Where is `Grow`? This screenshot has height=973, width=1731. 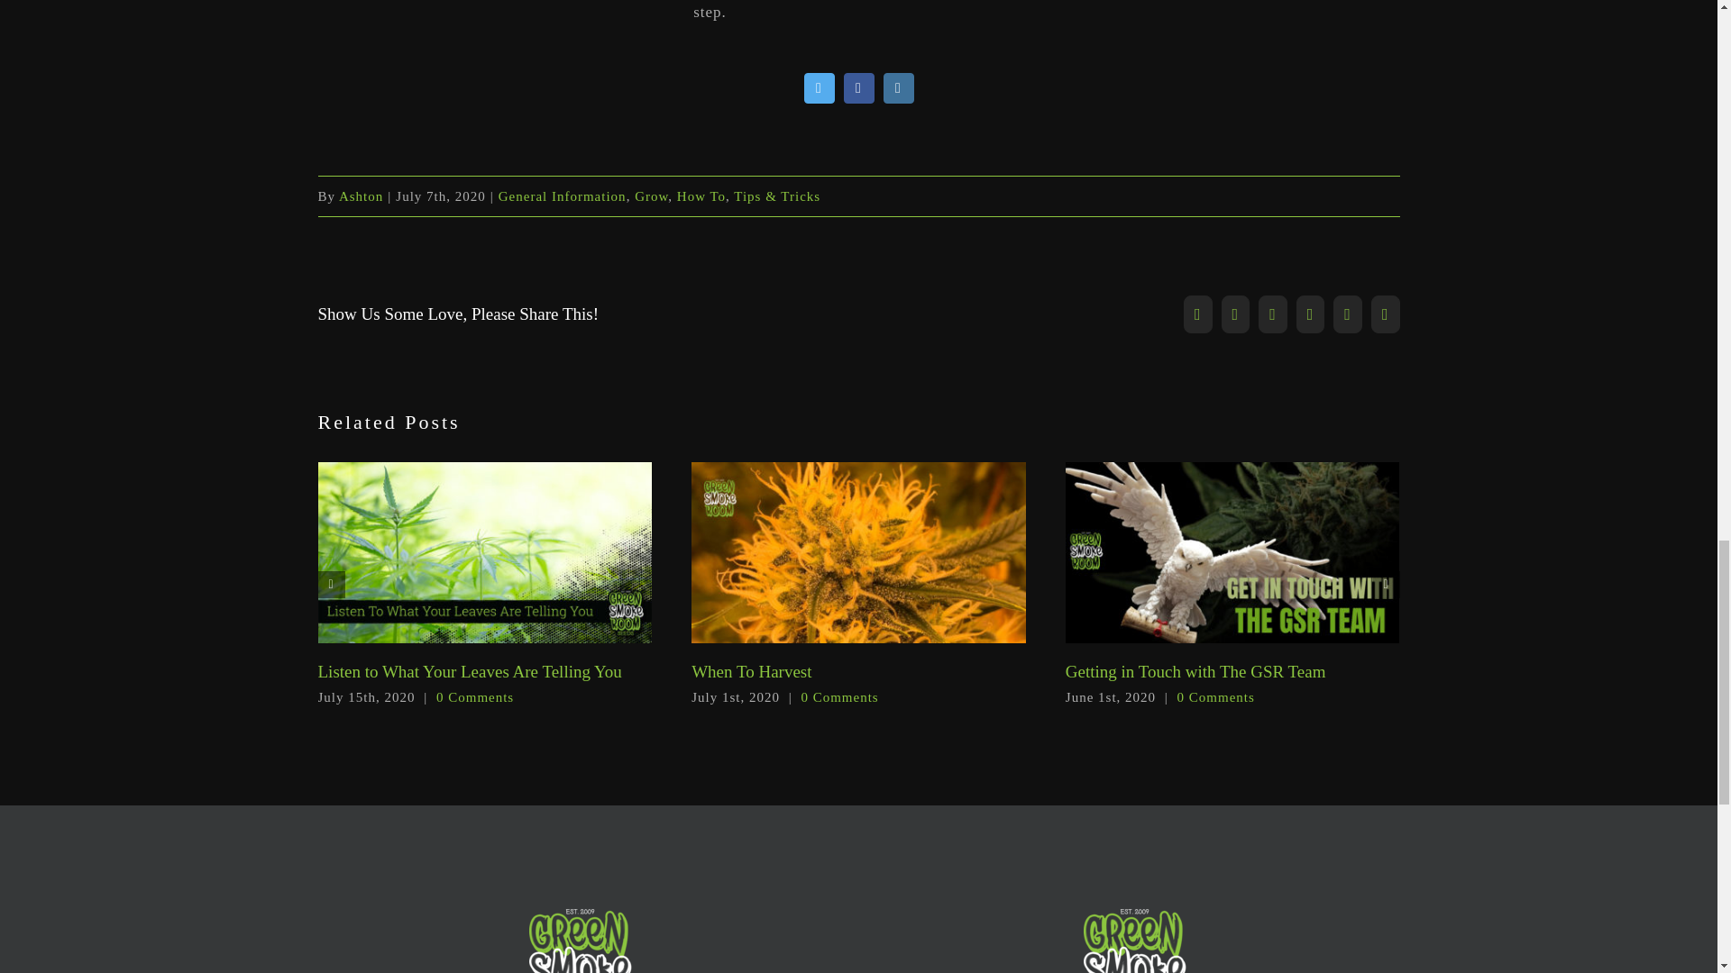
Grow is located at coordinates (651, 196).